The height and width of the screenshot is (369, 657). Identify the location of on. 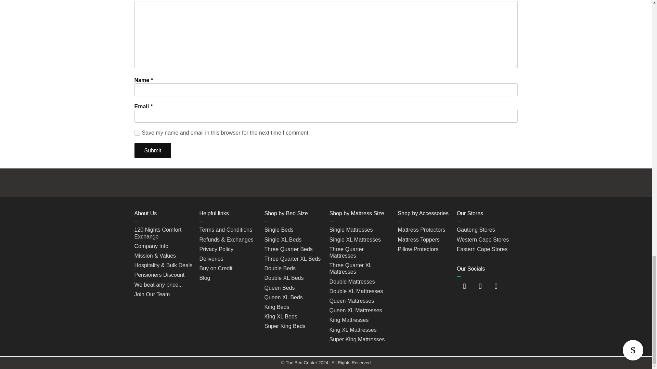
(137, 133).